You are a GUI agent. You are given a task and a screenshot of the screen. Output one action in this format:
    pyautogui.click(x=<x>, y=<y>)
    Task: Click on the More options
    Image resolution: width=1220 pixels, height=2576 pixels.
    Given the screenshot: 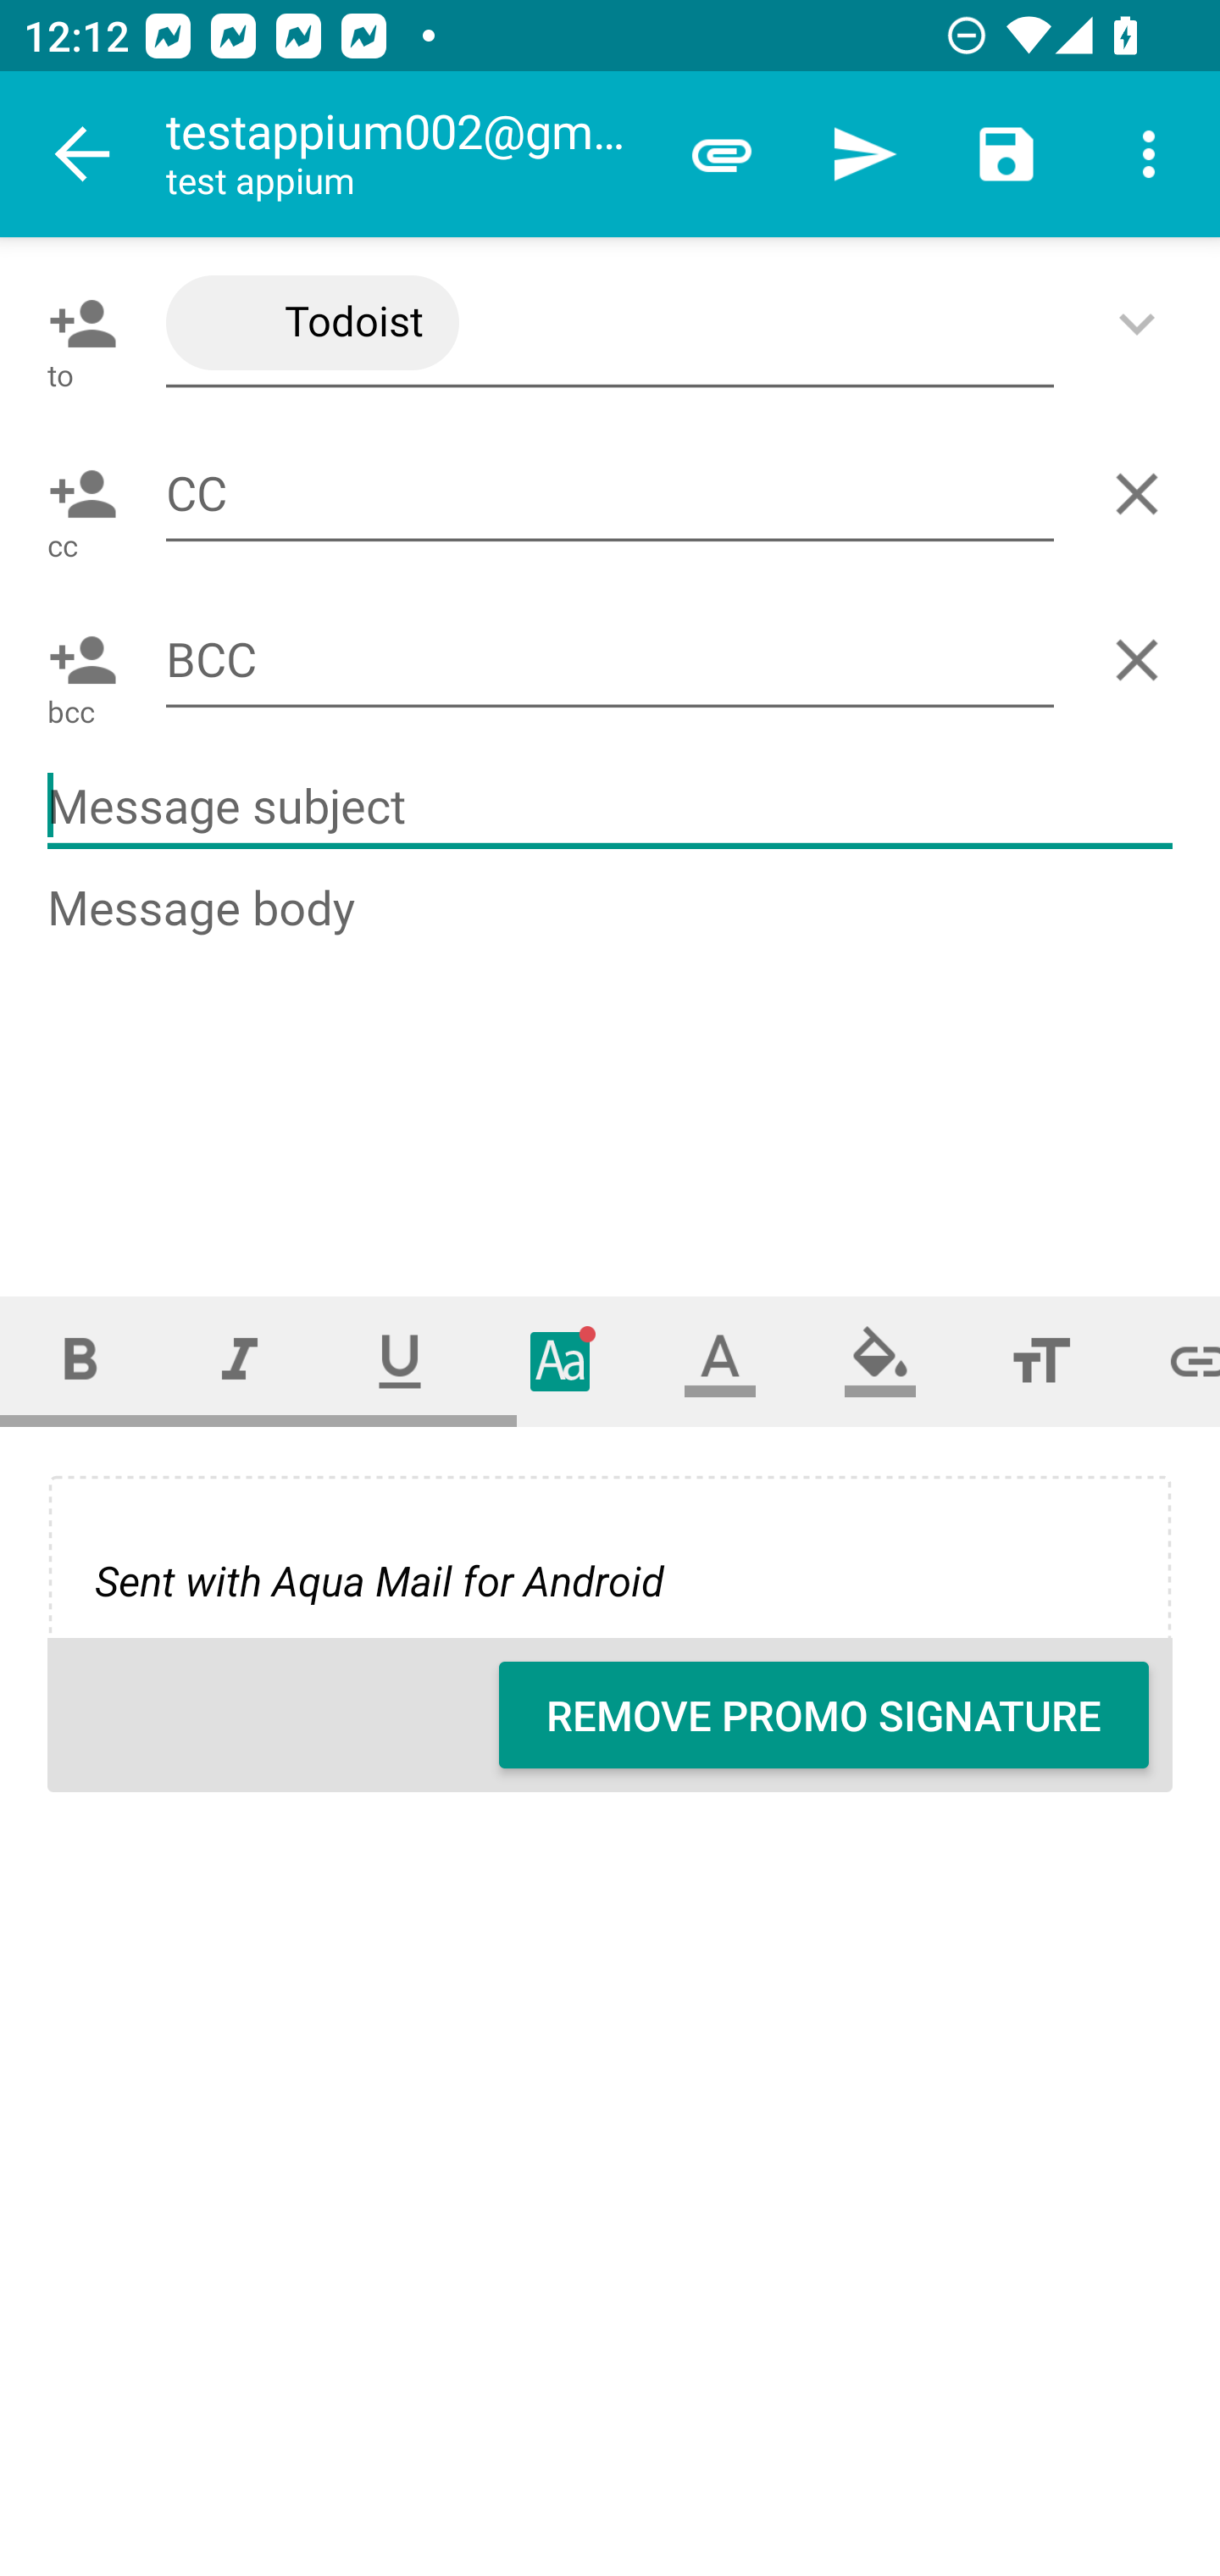 What is the action you would take?
    pyautogui.click(x=1149, y=154)
    